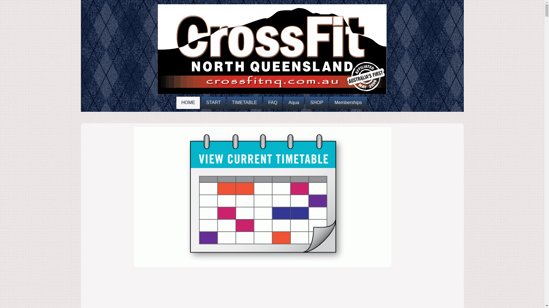 This screenshot has height=308, width=549. Describe the element at coordinates (213, 103) in the screenshot. I see `START` at that location.